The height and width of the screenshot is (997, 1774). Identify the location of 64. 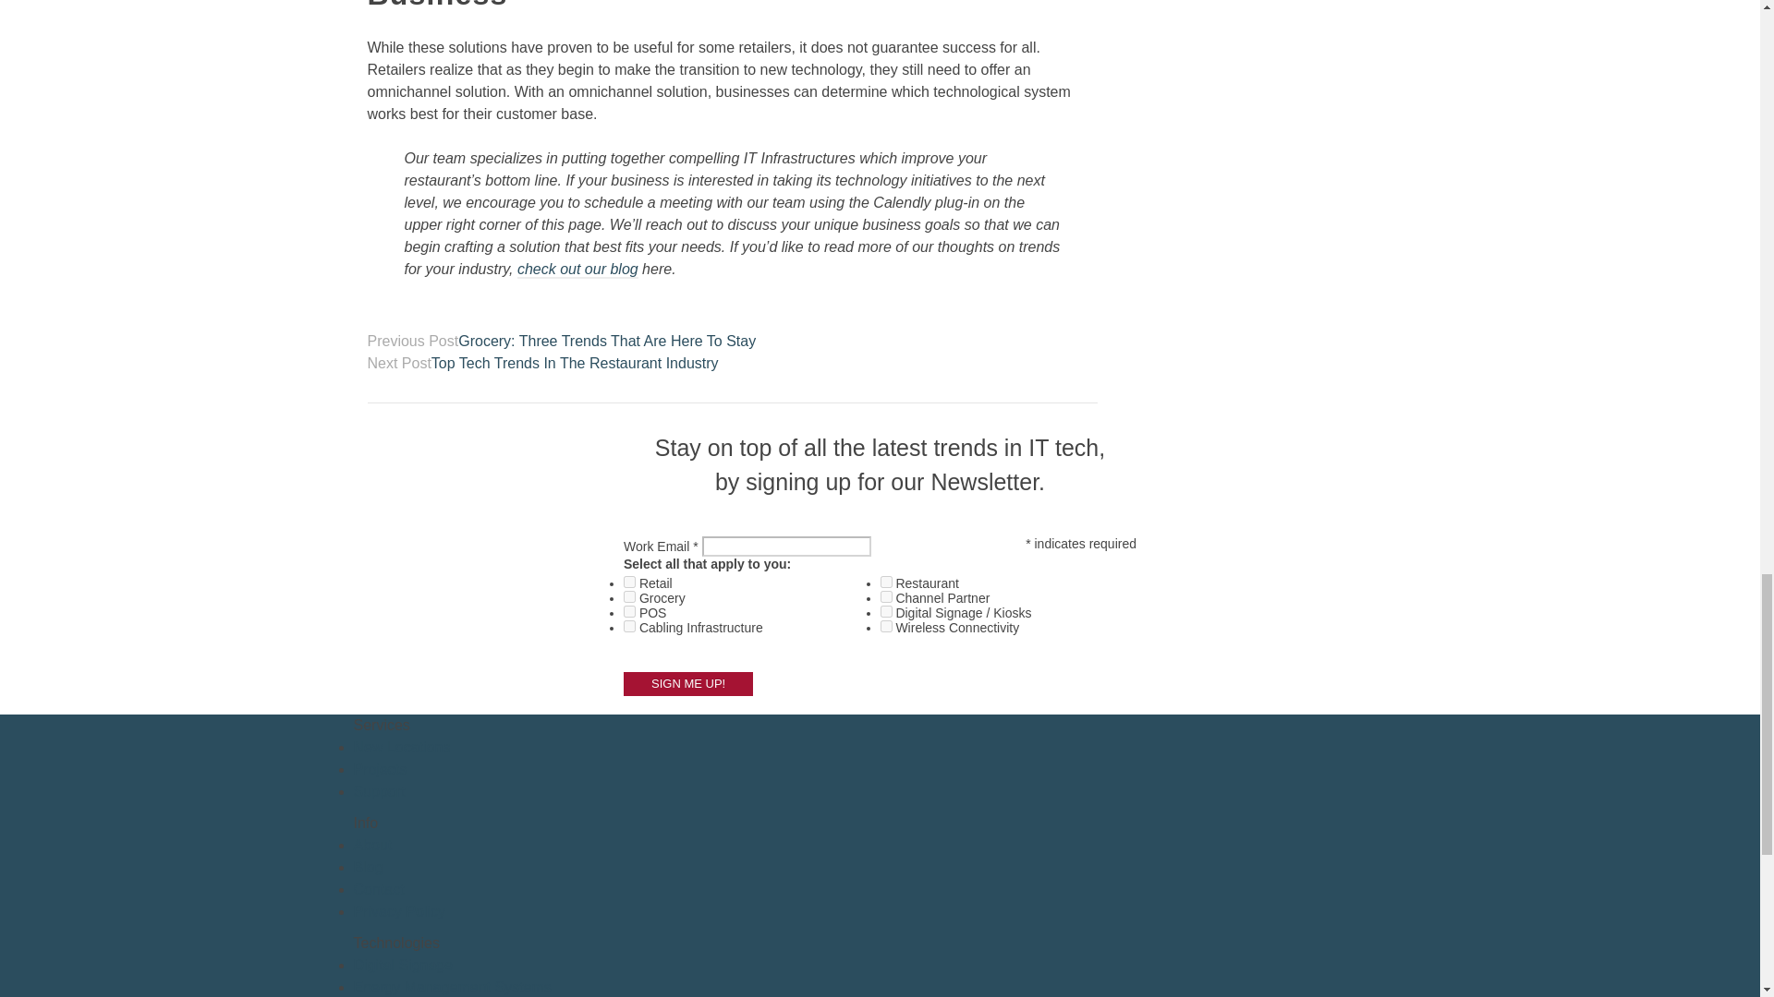
(629, 626).